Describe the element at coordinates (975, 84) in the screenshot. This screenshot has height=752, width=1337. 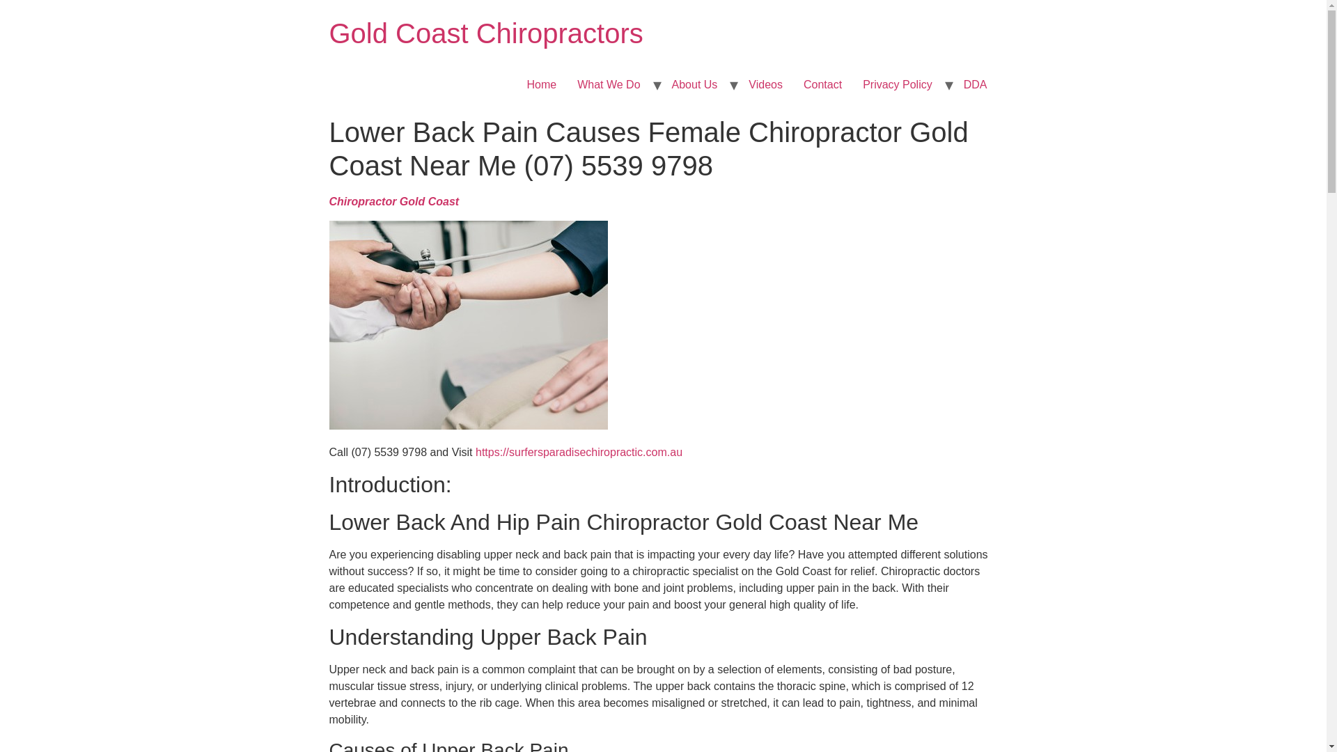
I see `DDA` at that location.